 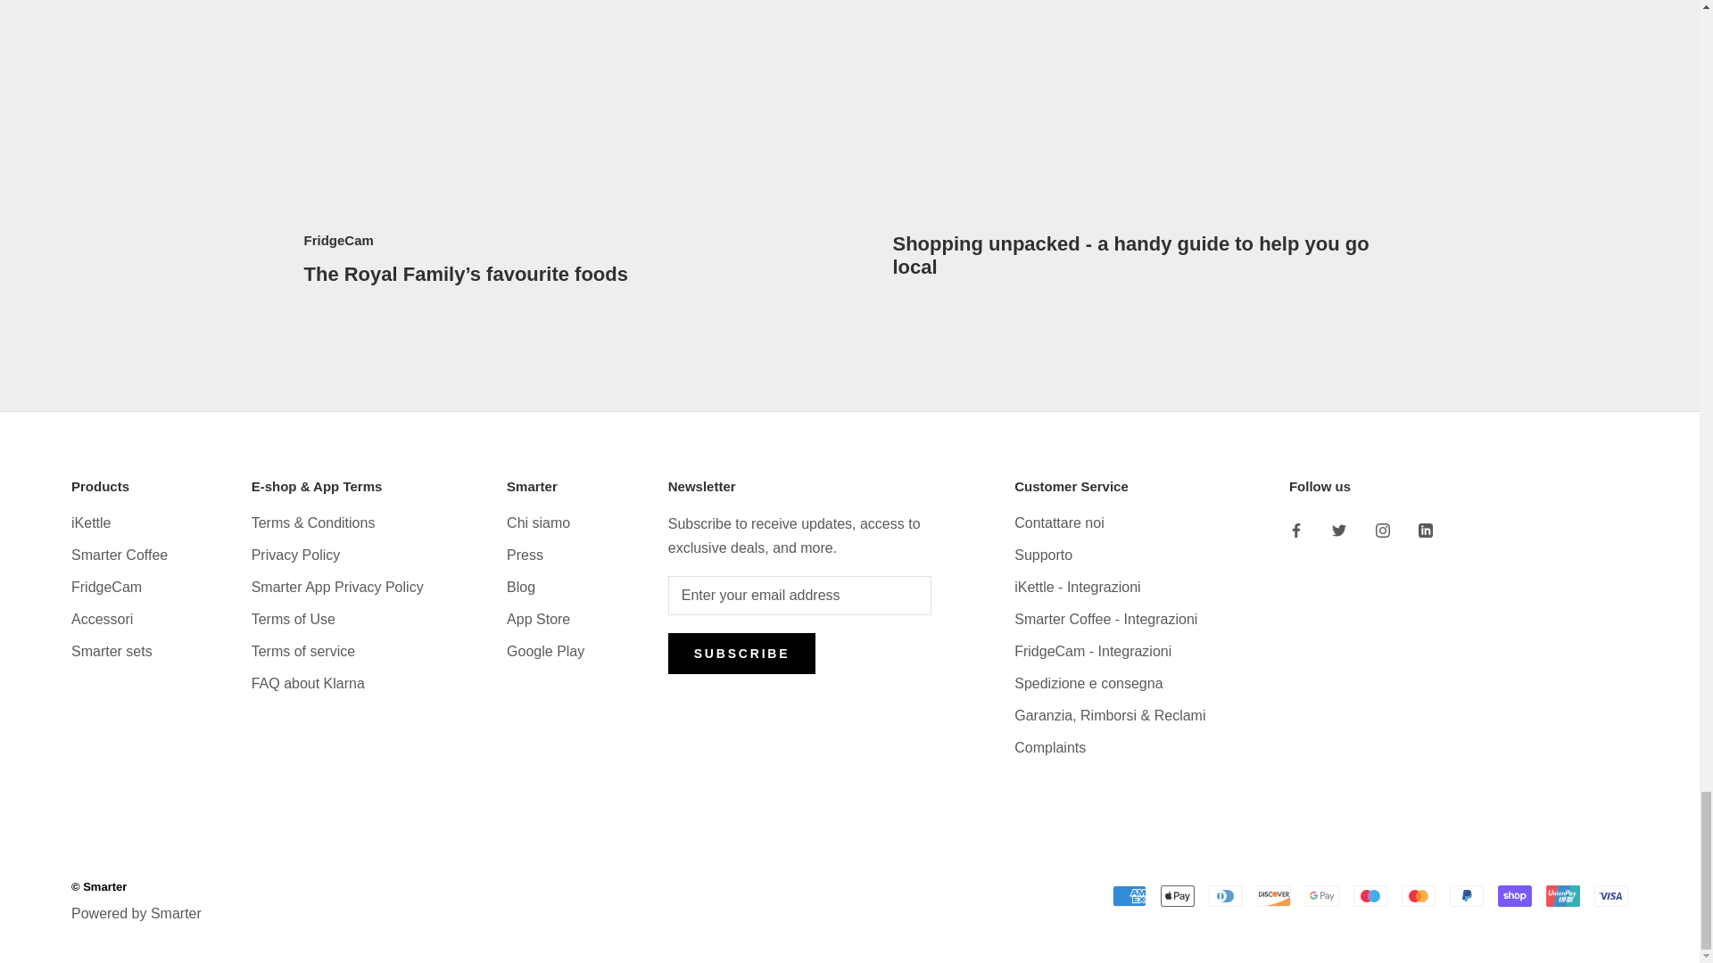 What do you see at coordinates (1226, 895) in the screenshot?
I see `Diners Club` at bounding box center [1226, 895].